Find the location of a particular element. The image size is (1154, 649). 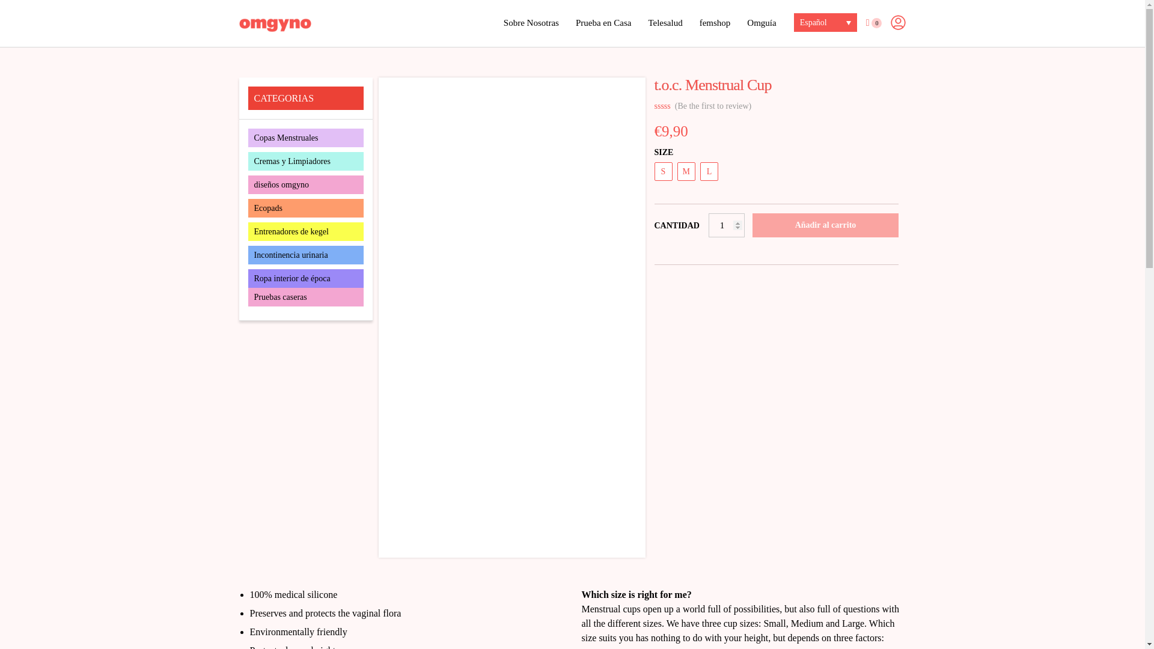

Telesalud is located at coordinates (665, 23).